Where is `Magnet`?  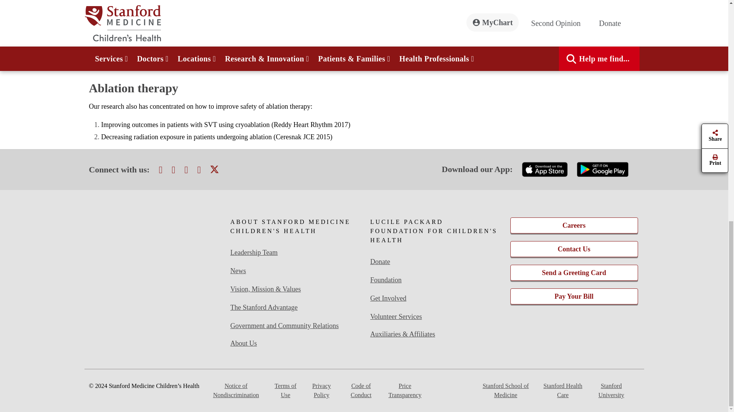 Magnet is located at coordinates (154, 237).